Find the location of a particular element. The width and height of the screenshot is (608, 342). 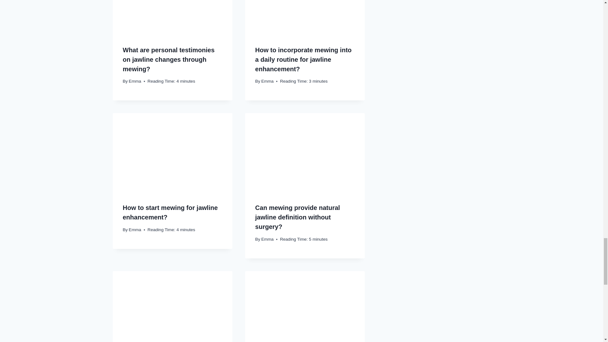

Emma is located at coordinates (135, 81).